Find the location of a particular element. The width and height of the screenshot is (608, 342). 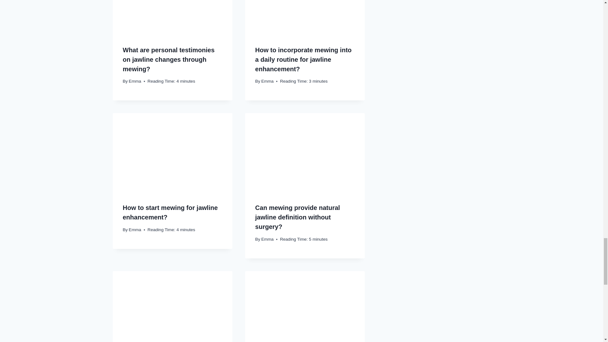

Emma is located at coordinates (135, 81).